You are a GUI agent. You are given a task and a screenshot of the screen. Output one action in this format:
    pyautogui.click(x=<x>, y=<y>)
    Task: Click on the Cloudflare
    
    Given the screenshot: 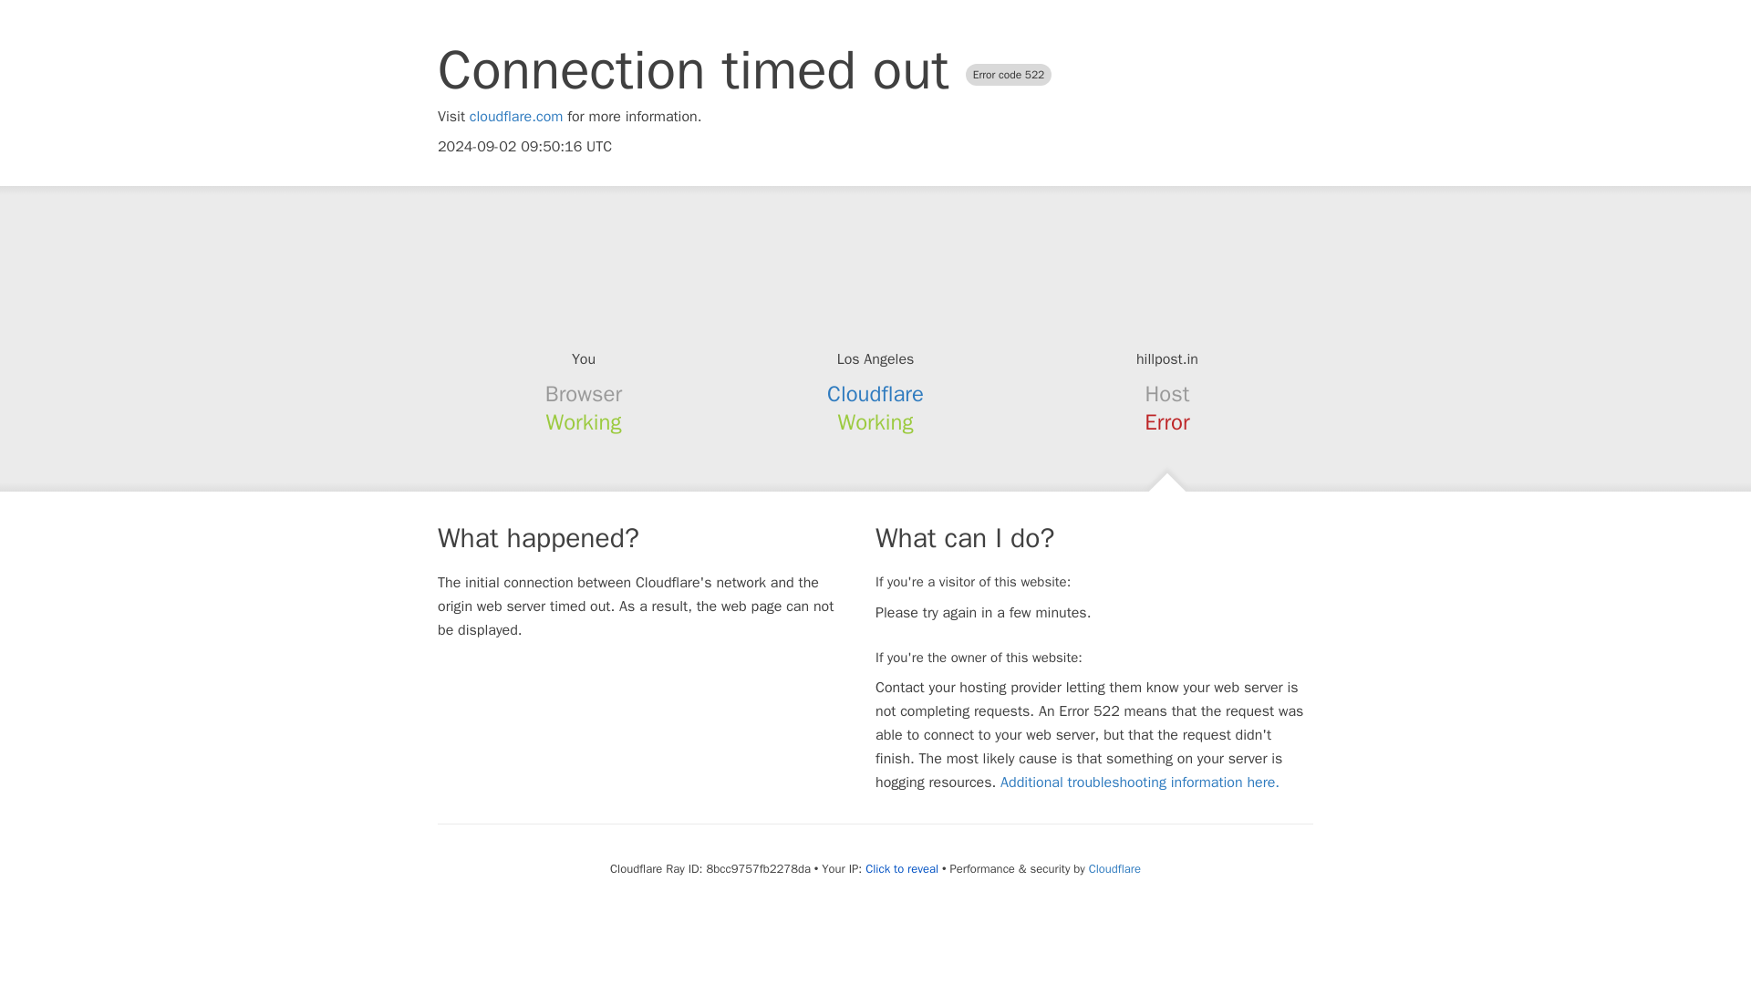 What is the action you would take?
    pyautogui.click(x=875, y=394)
    